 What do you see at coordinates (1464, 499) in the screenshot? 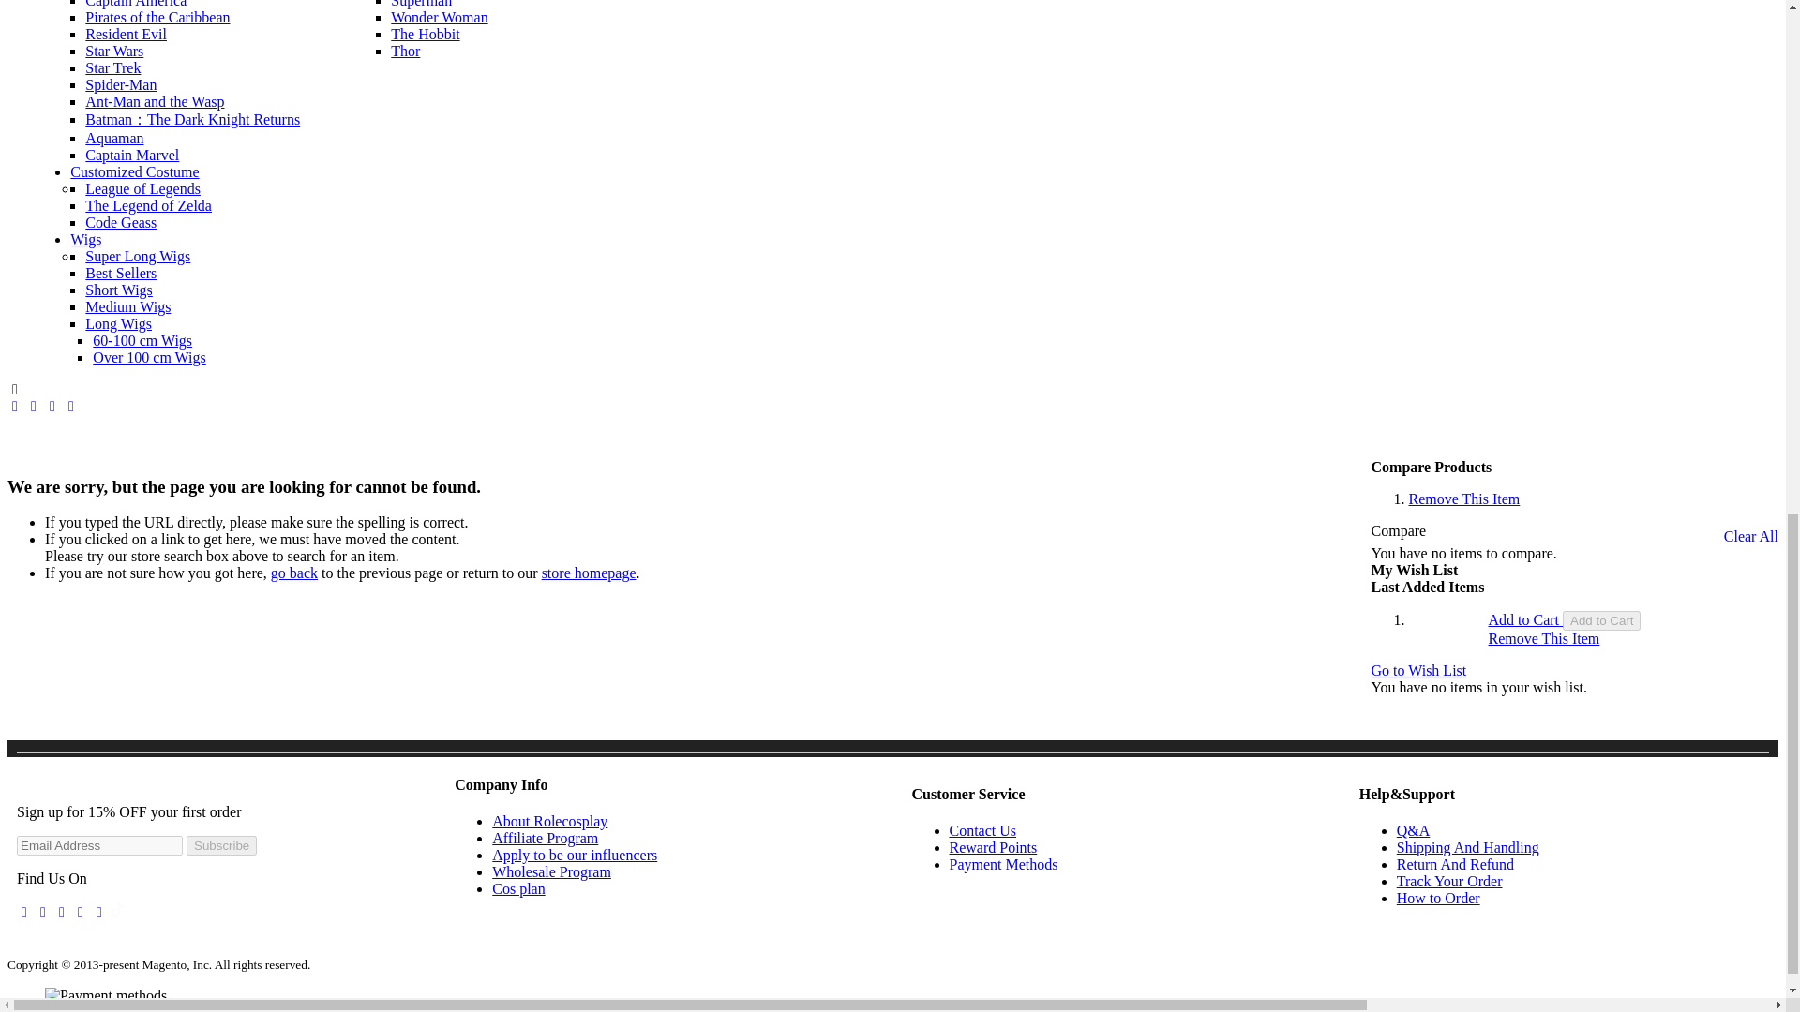
I see `Remove This Item` at bounding box center [1464, 499].